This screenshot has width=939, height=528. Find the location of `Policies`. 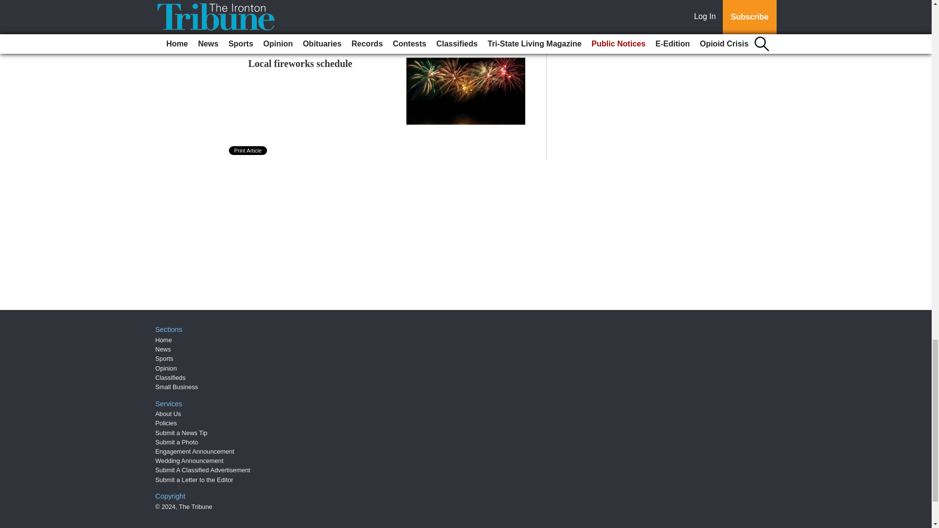

Policies is located at coordinates (166, 422).